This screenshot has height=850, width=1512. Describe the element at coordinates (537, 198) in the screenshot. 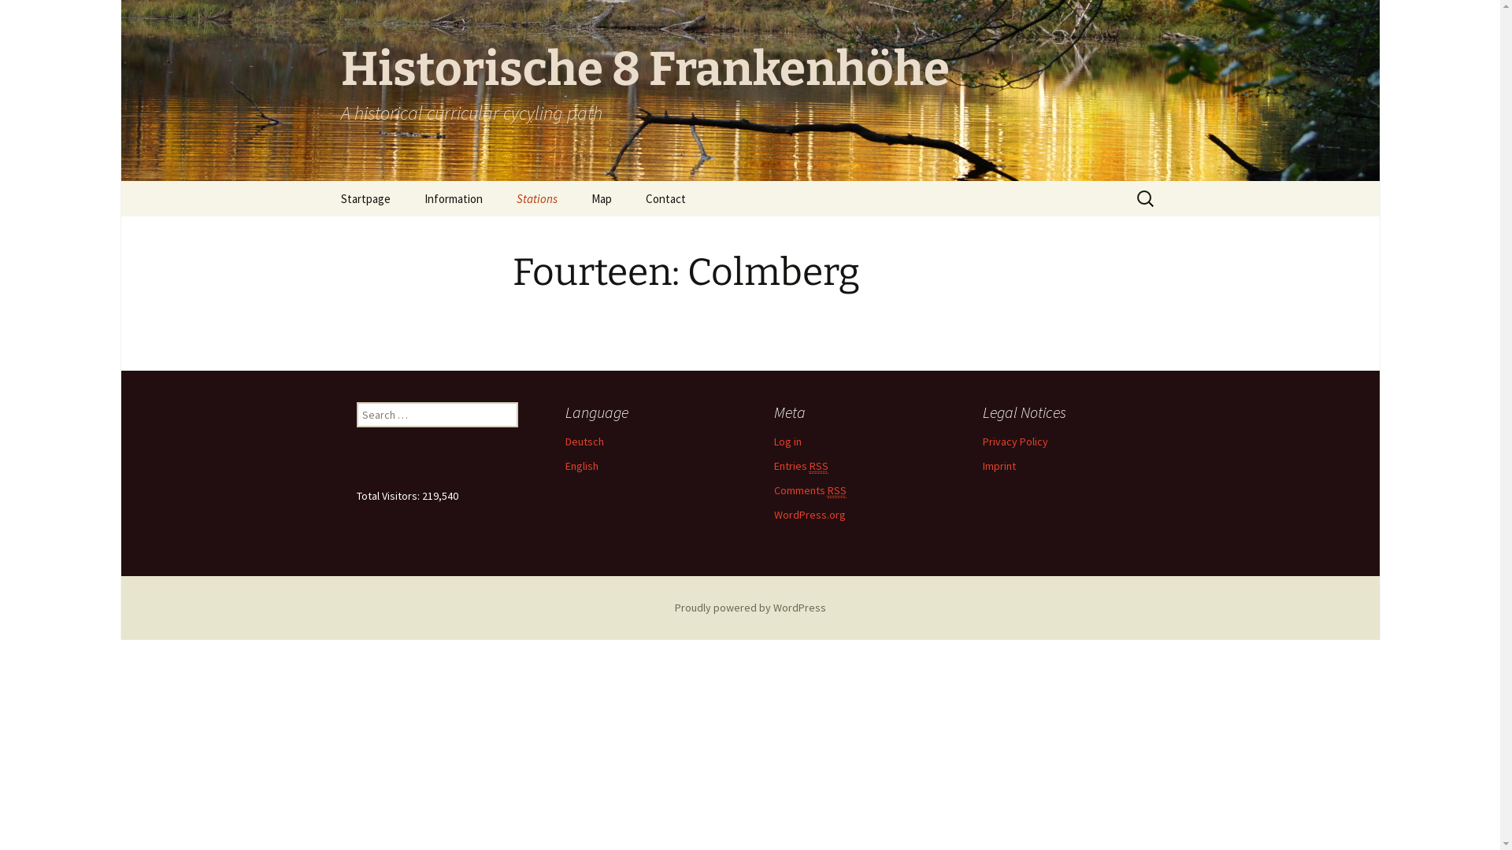

I see `Stations` at that location.